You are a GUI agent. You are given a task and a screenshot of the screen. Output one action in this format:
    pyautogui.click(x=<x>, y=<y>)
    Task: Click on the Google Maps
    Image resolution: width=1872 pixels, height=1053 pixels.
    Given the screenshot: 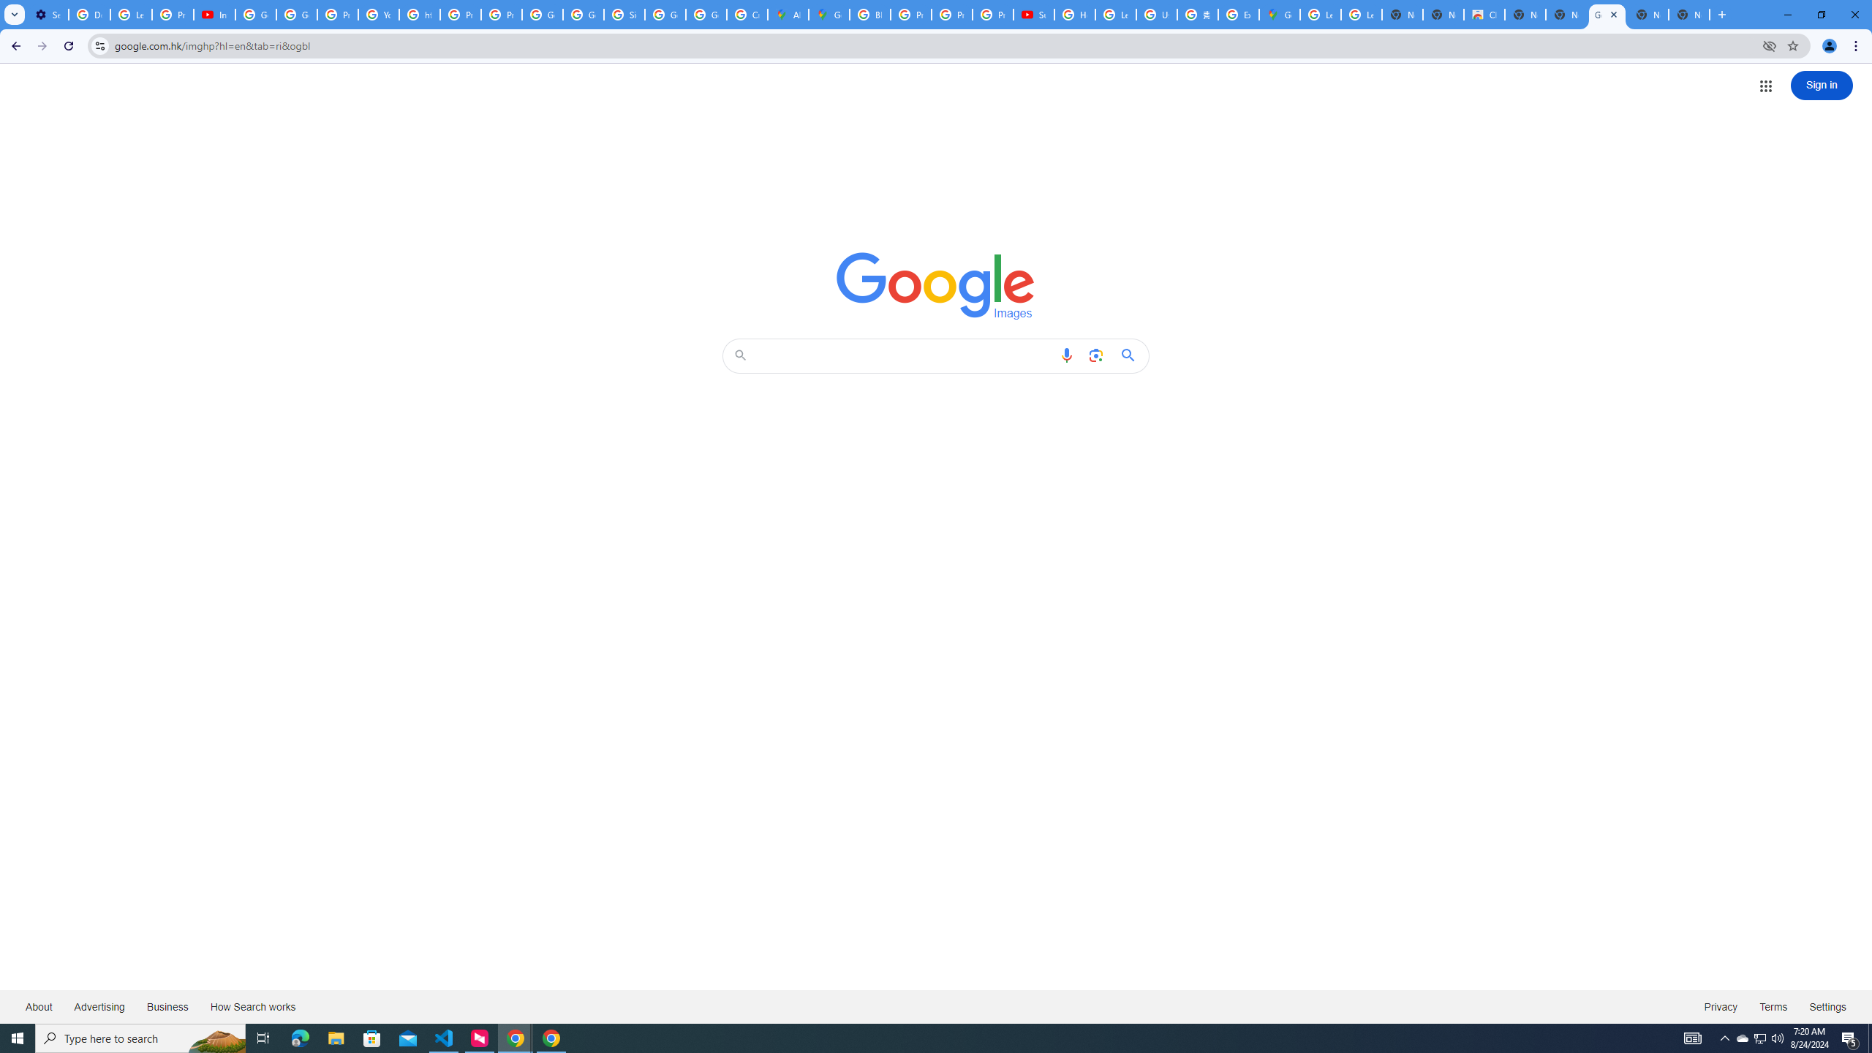 What is the action you would take?
    pyautogui.click(x=829, y=15)
    